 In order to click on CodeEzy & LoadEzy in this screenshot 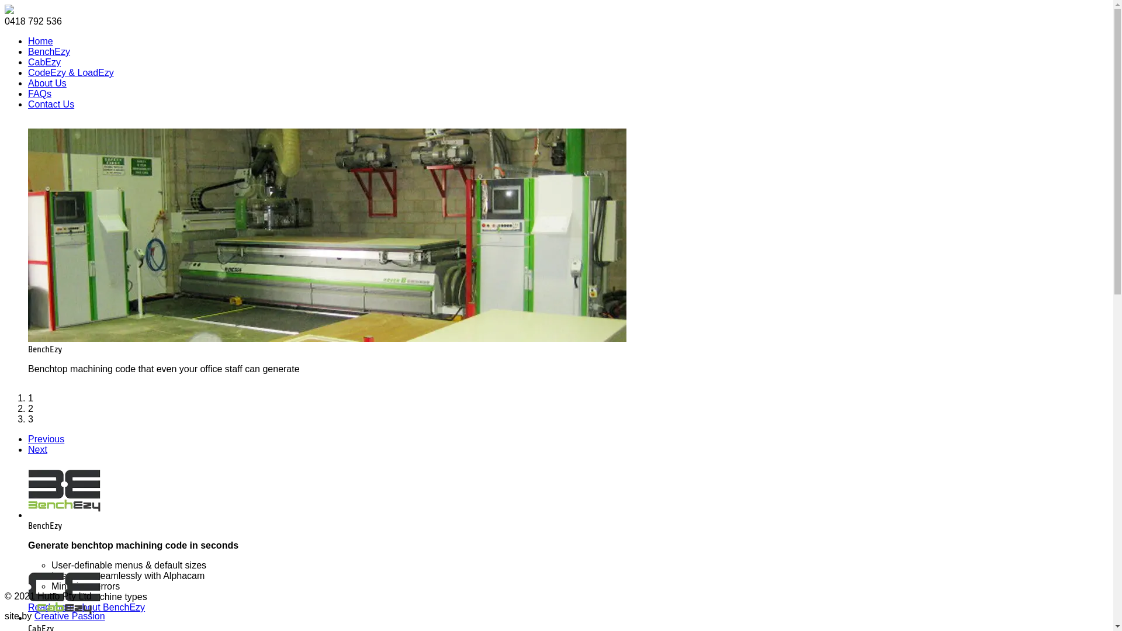, I will do `click(71, 72)`.